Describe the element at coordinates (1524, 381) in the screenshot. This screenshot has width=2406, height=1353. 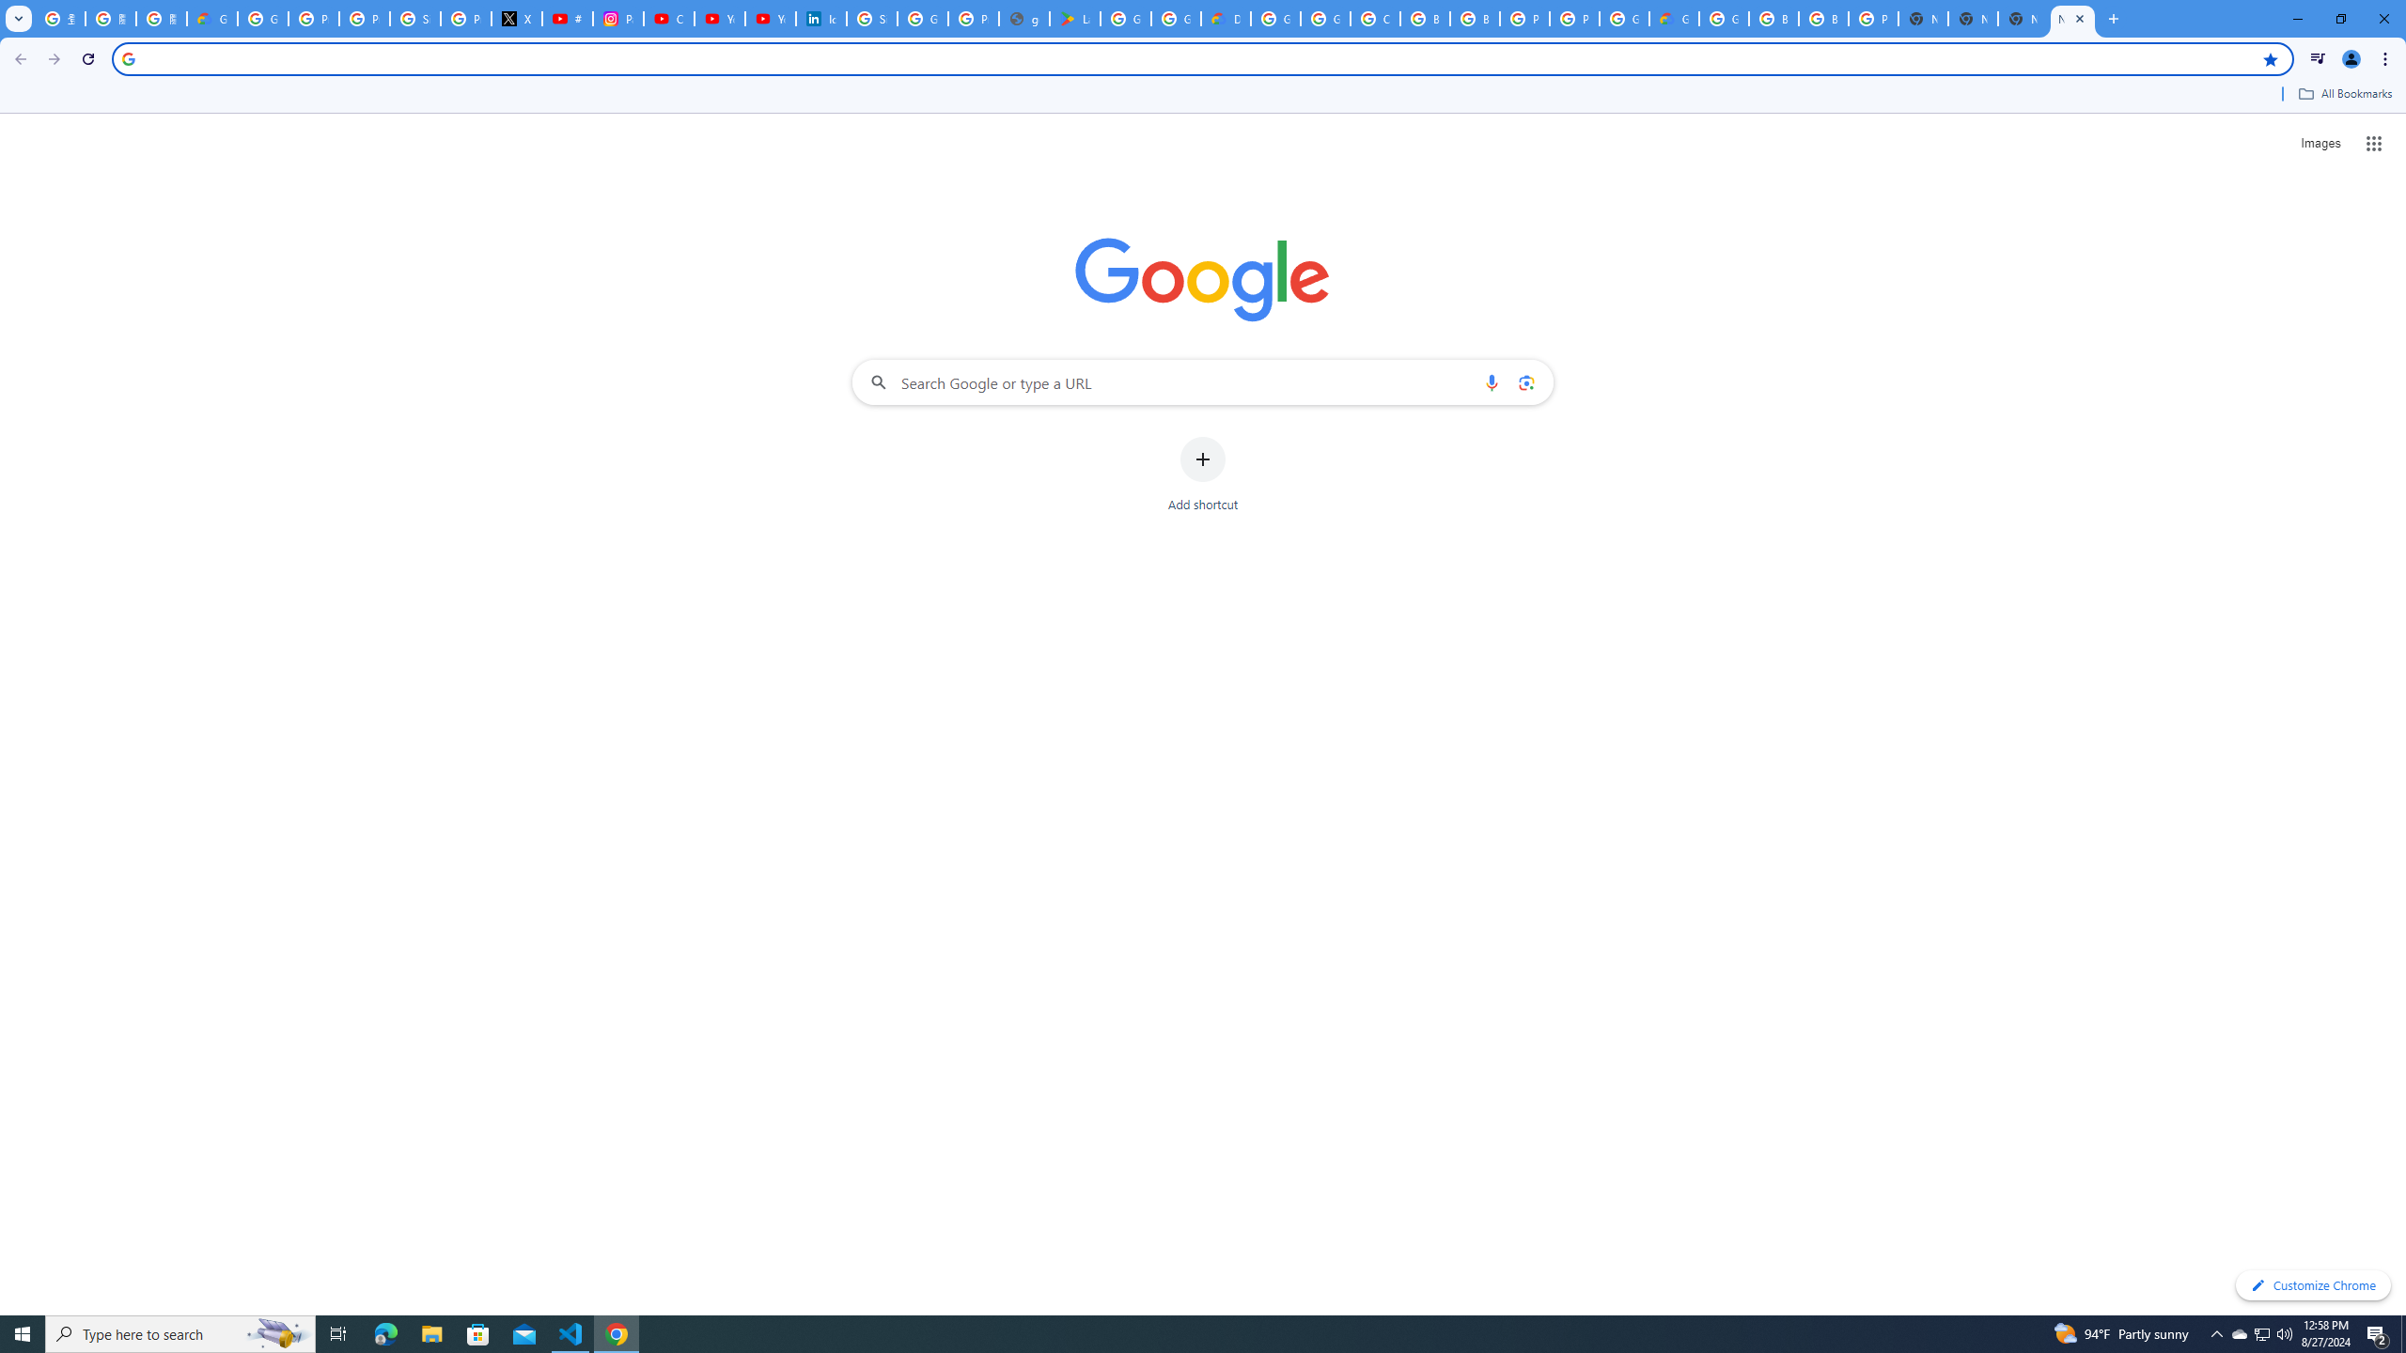
I see `Search by image` at that location.